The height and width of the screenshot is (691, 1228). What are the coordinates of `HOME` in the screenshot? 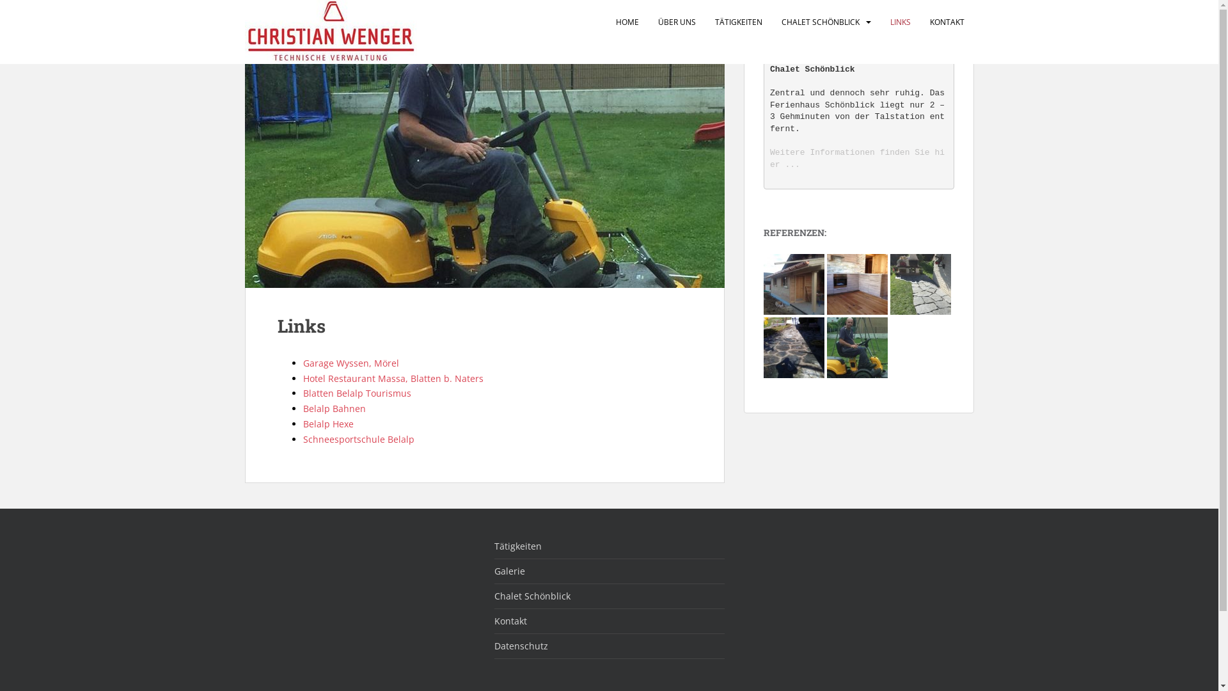 It's located at (627, 22).